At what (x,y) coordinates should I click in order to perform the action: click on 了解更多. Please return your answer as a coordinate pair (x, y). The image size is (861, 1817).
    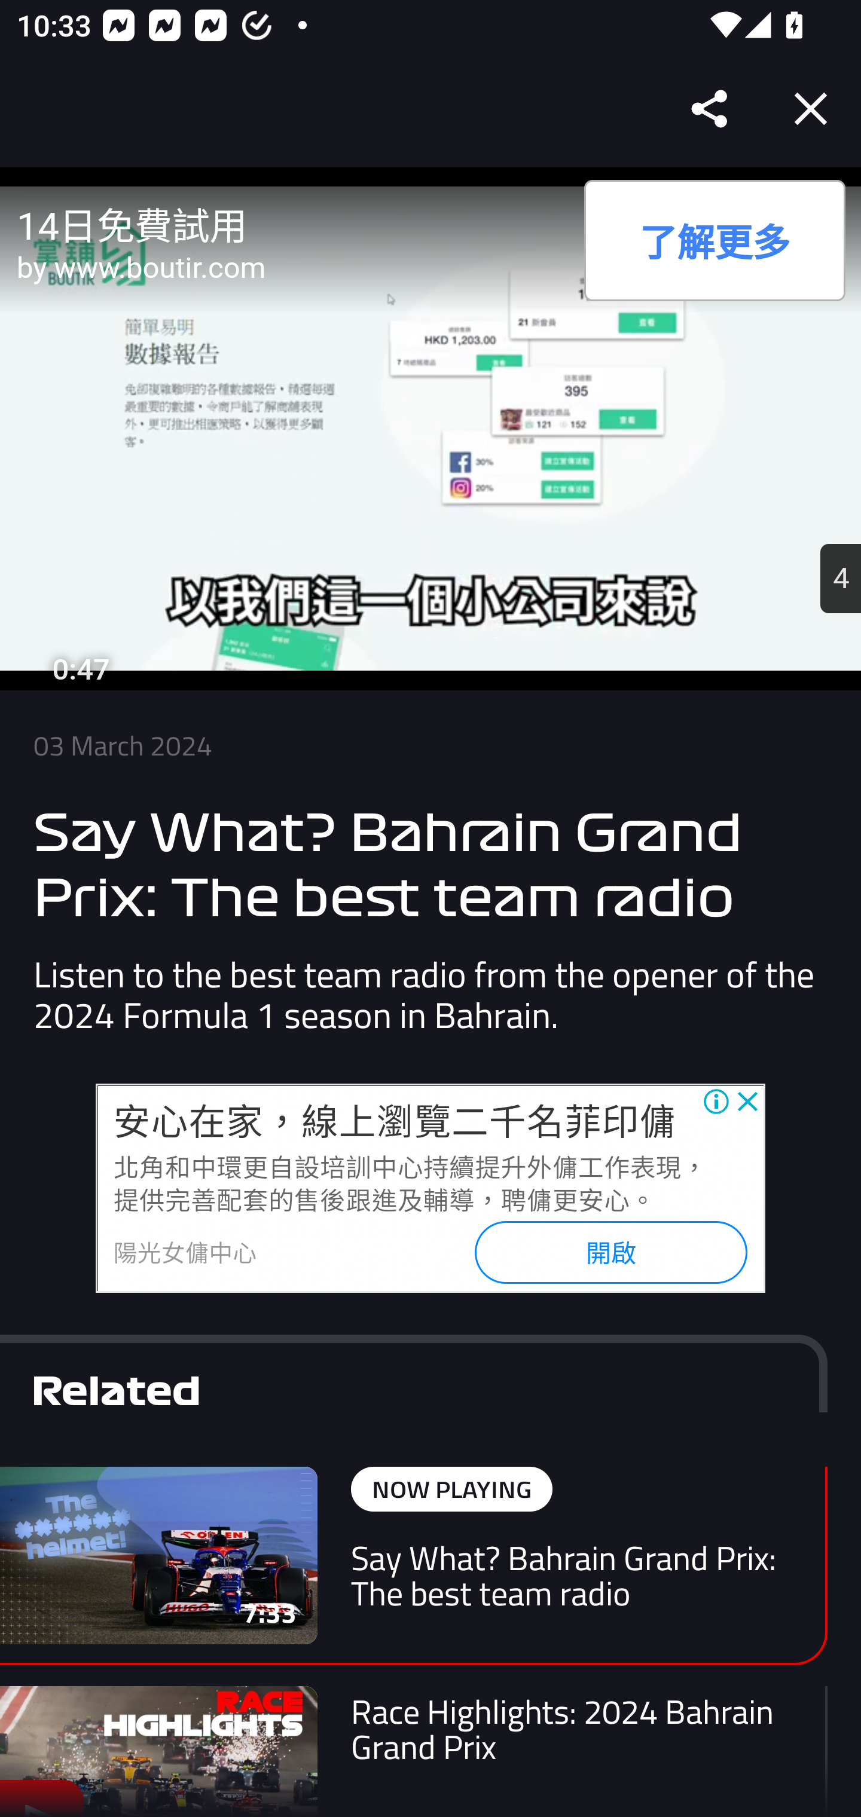
    Looking at the image, I should click on (714, 240).